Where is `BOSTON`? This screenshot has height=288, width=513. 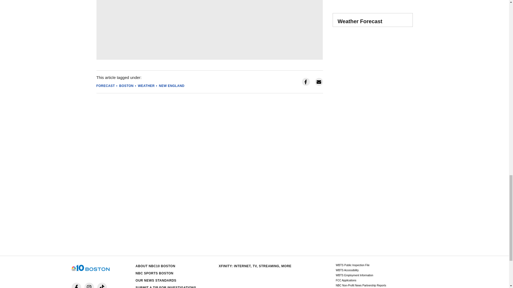 BOSTON is located at coordinates (126, 86).